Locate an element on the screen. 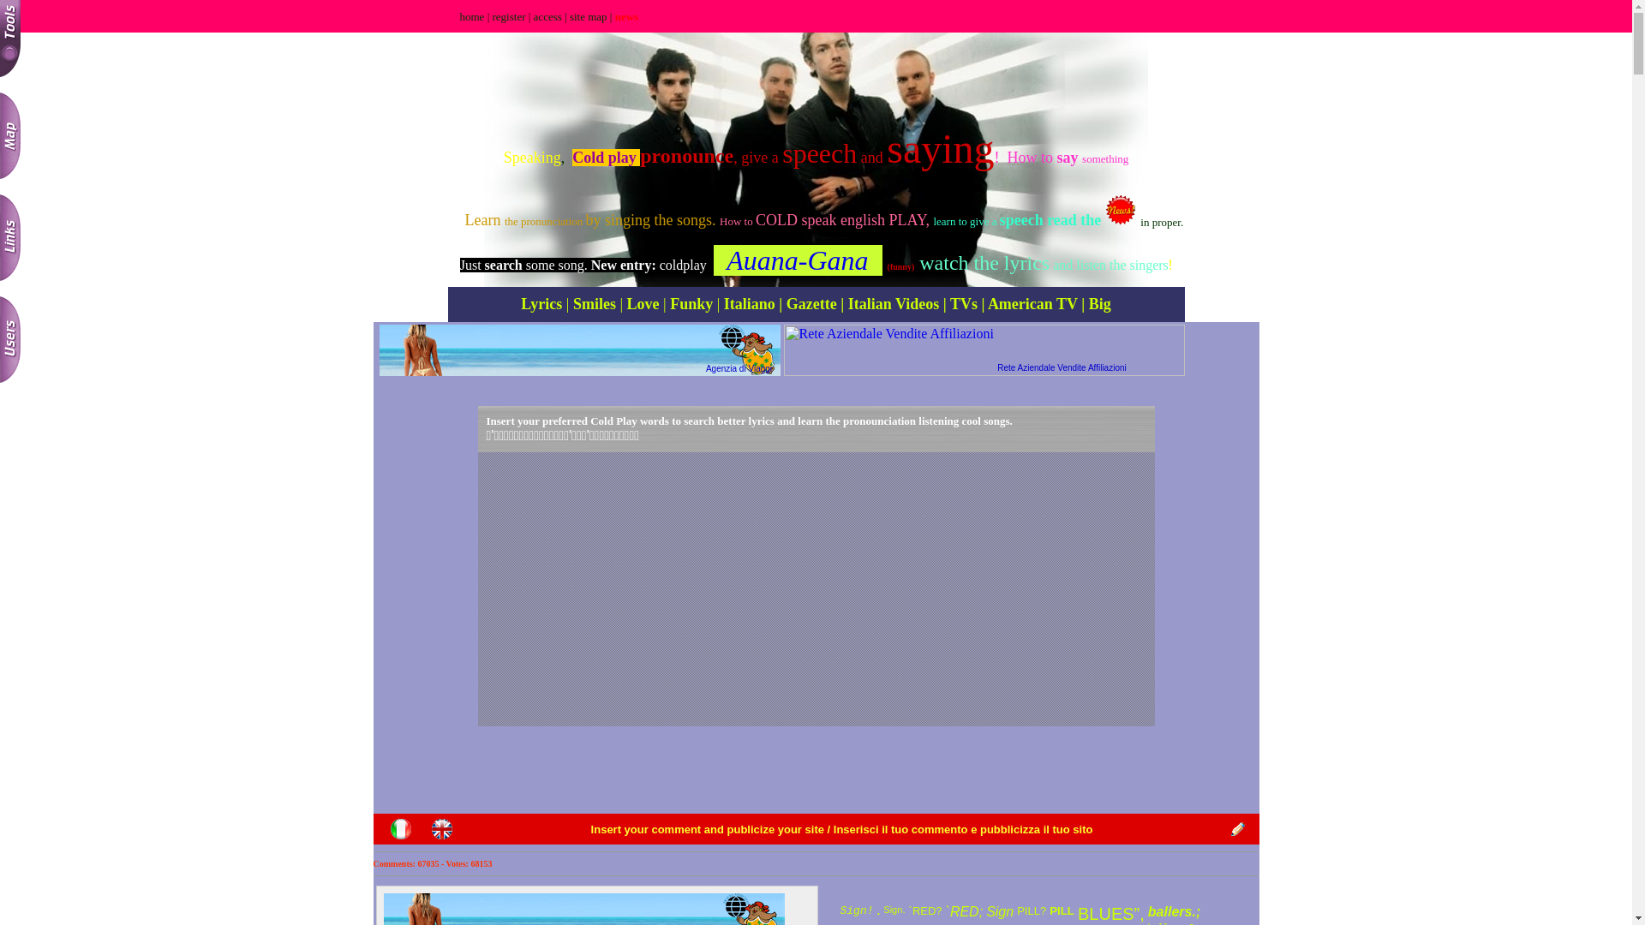  register is located at coordinates (509, 17).